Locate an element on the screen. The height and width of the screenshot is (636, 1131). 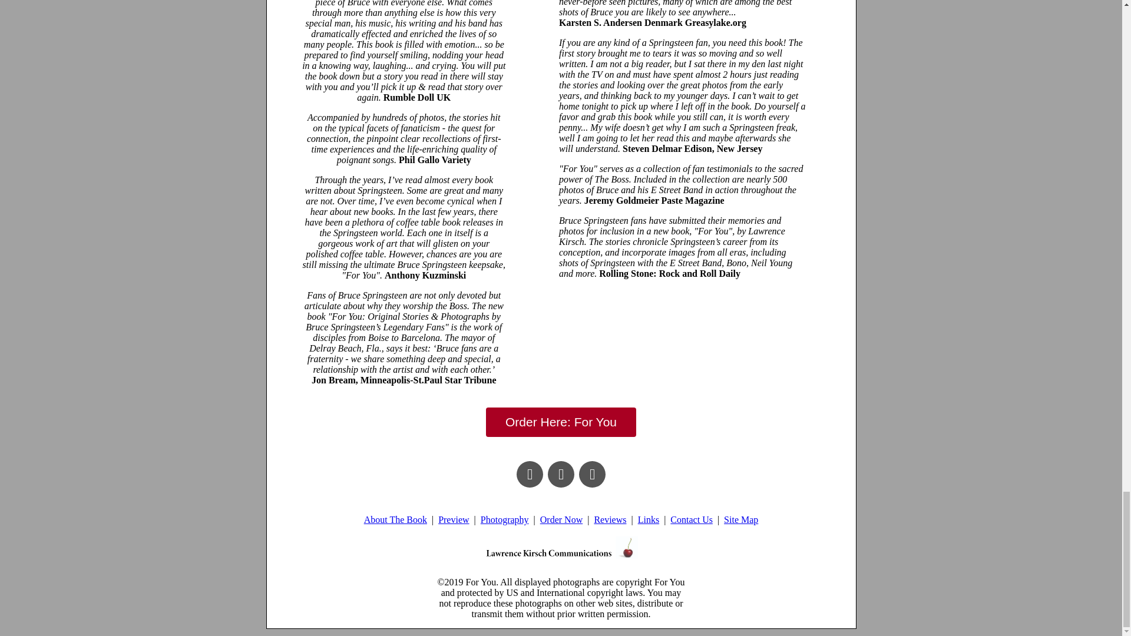
Reviews is located at coordinates (610, 519).